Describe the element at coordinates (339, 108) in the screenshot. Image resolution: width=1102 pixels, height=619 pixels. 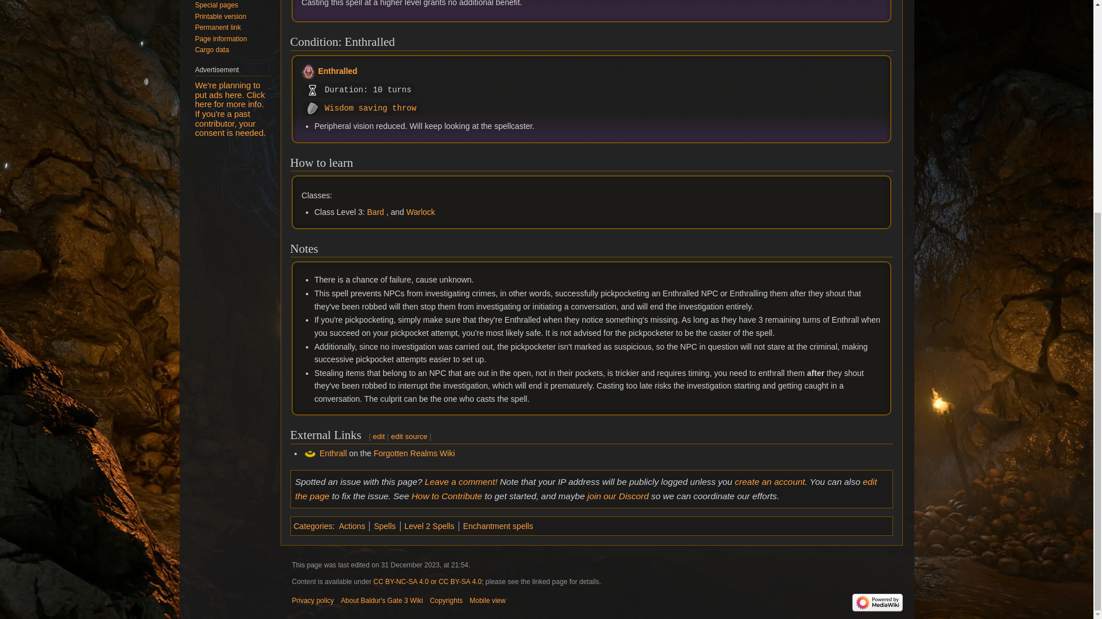
I see `Wisdom` at that location.